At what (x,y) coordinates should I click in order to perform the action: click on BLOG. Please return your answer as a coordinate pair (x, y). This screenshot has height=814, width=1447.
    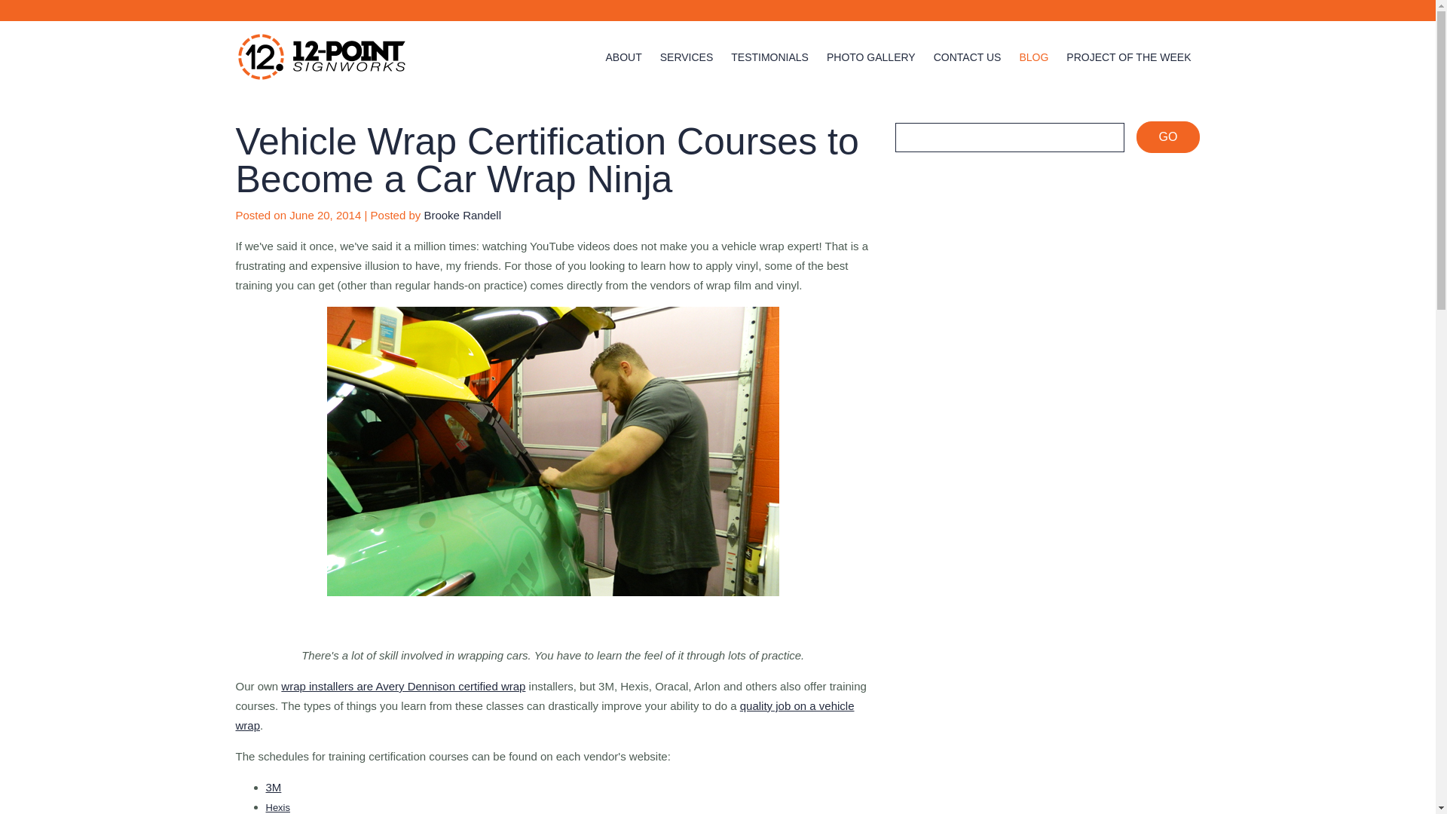
    Looking at the image, I should click on (1032, 57).